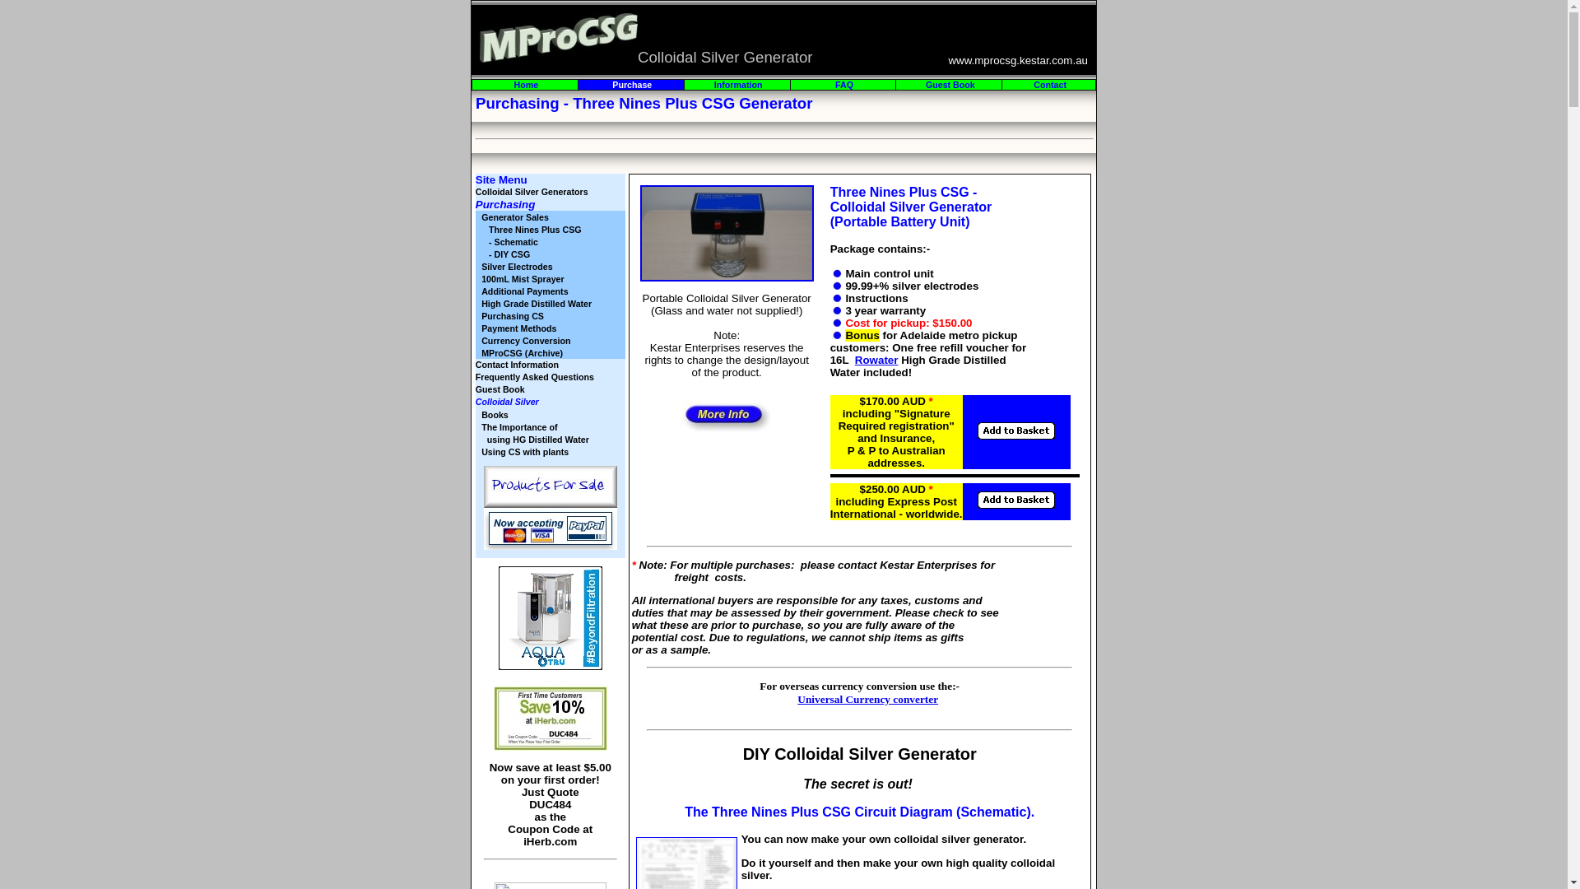 The height and width of the screenshot is (889, 1580). Describe the element at coordinates (517, 267) in the screenshot. I see `Silver Electrodes` at that location.